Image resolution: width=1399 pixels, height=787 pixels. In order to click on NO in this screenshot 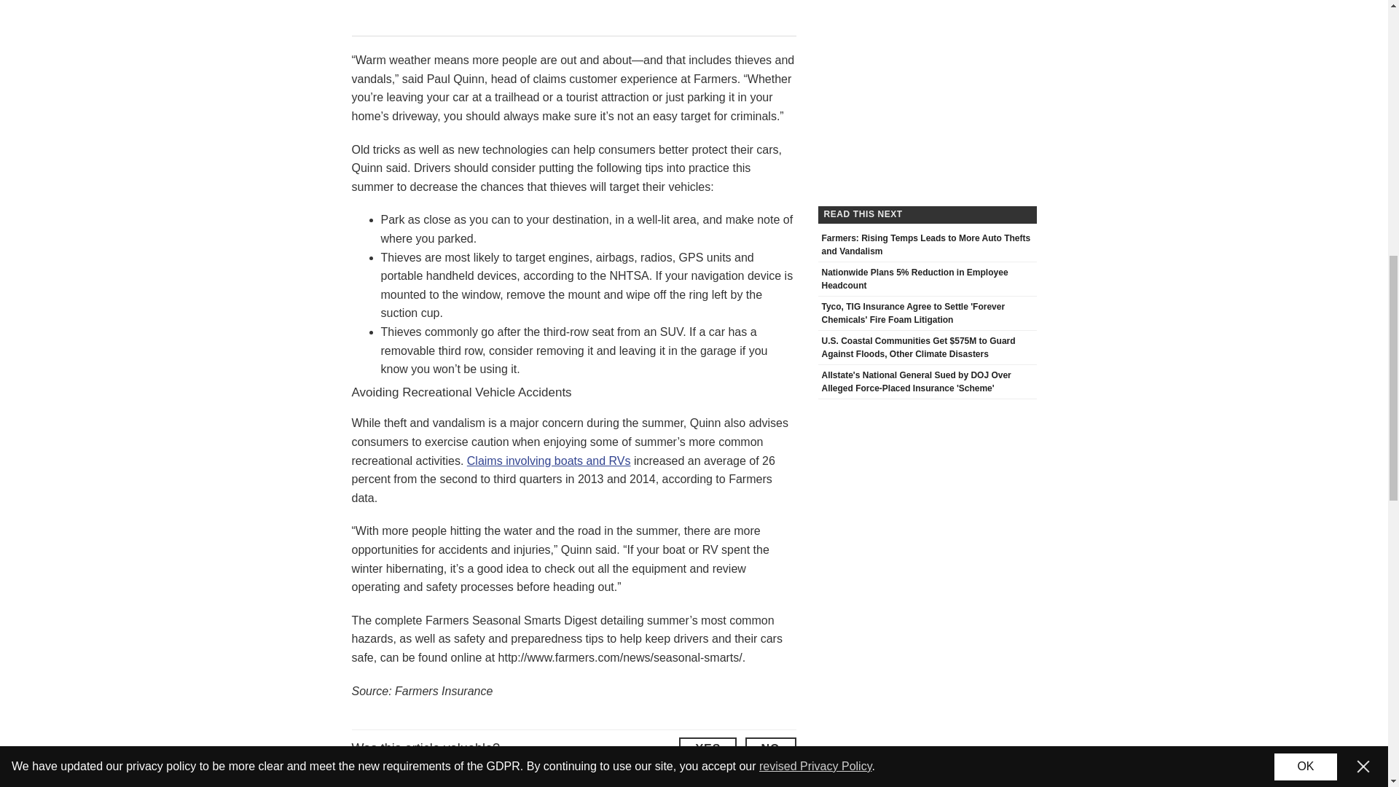, I will do `click(769, 748)`.